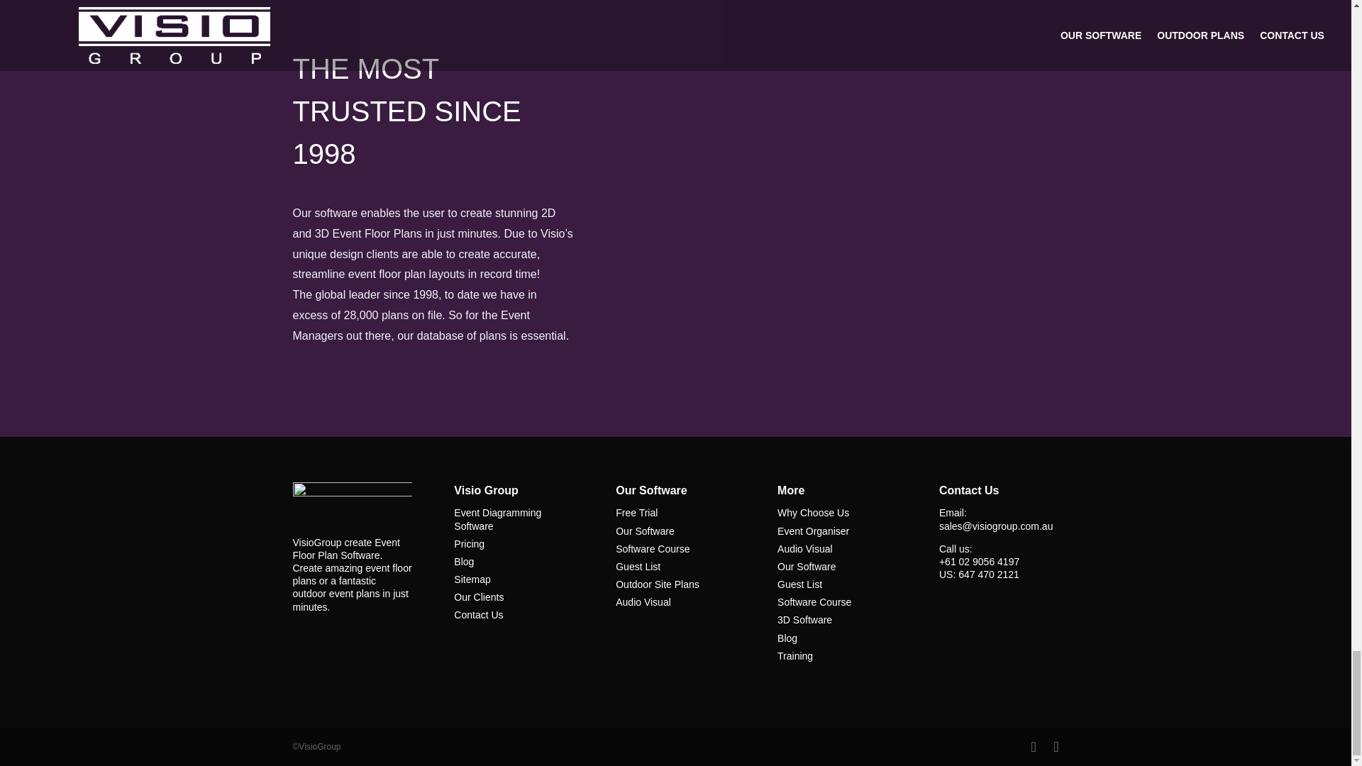 Image resolution: width=1362 pixels, height=766 pixels. I want to click on 3D Software, so click(804, 620).